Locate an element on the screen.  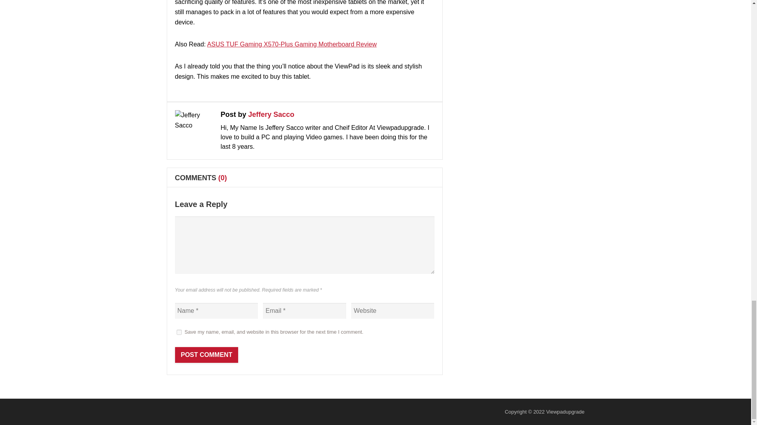
ASUS TUF Gaming X570-Plus Gaming Motherboard Review is located at coordinates (291, 44).